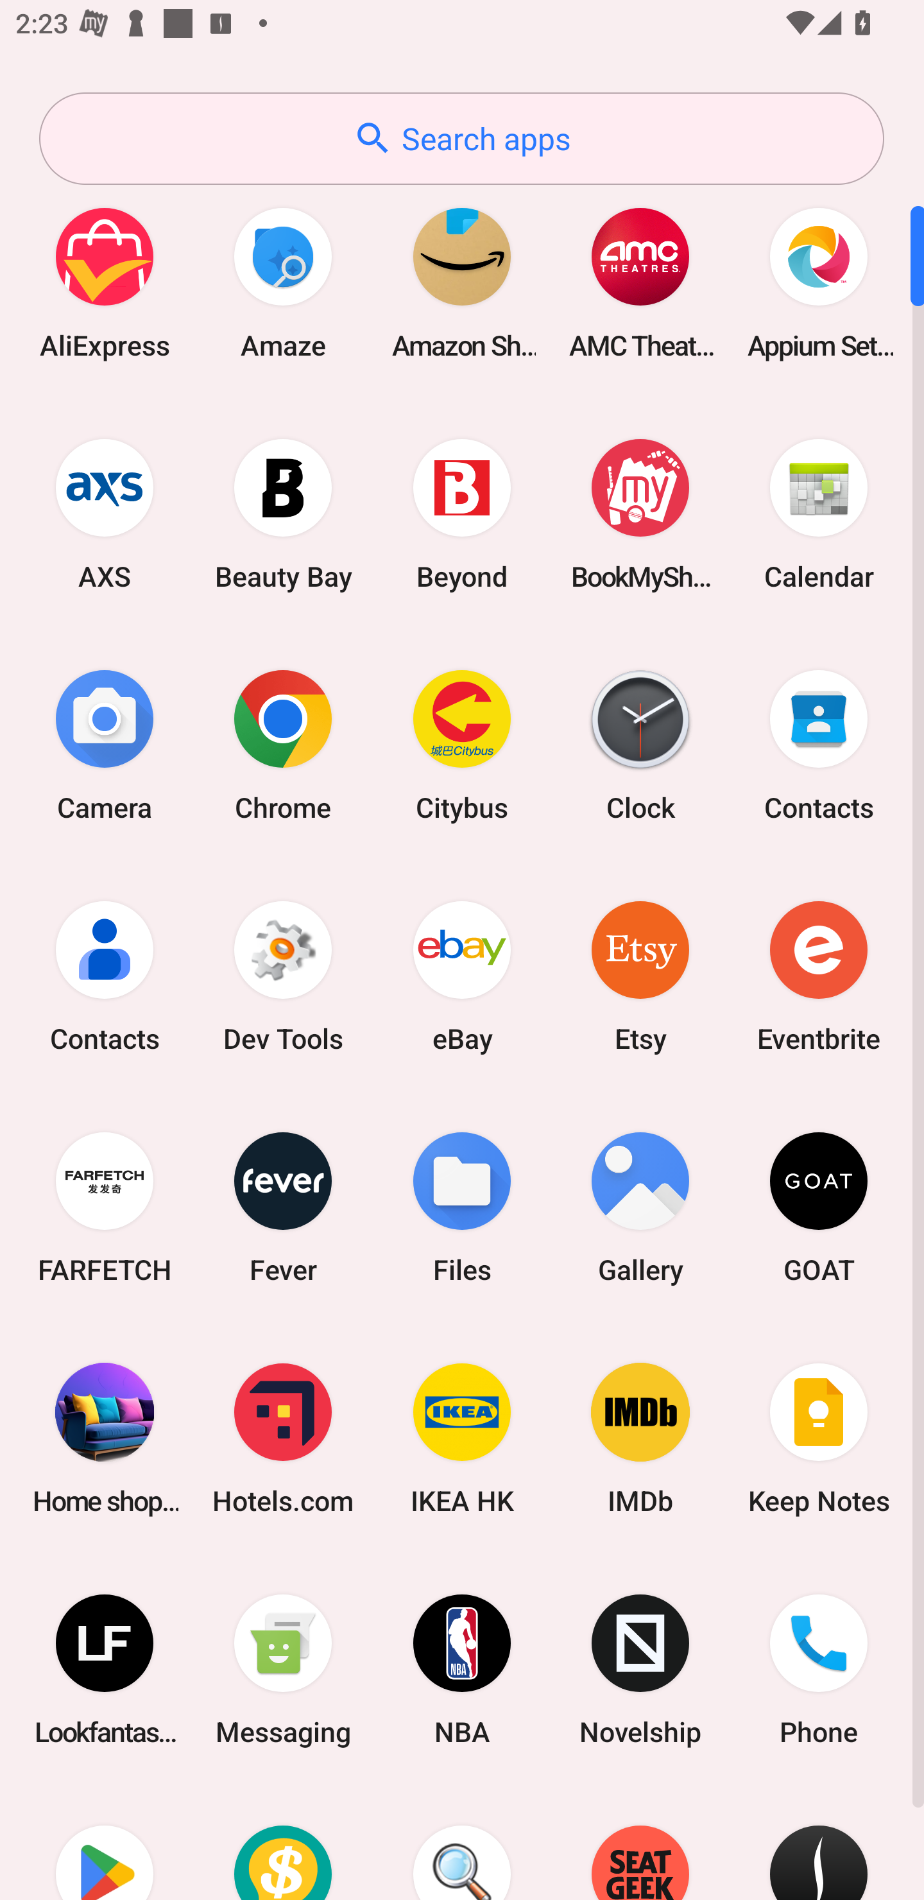  Describe the element at coordinates (105, 1438) in the screenshot. I see `Home shopping` at that location.